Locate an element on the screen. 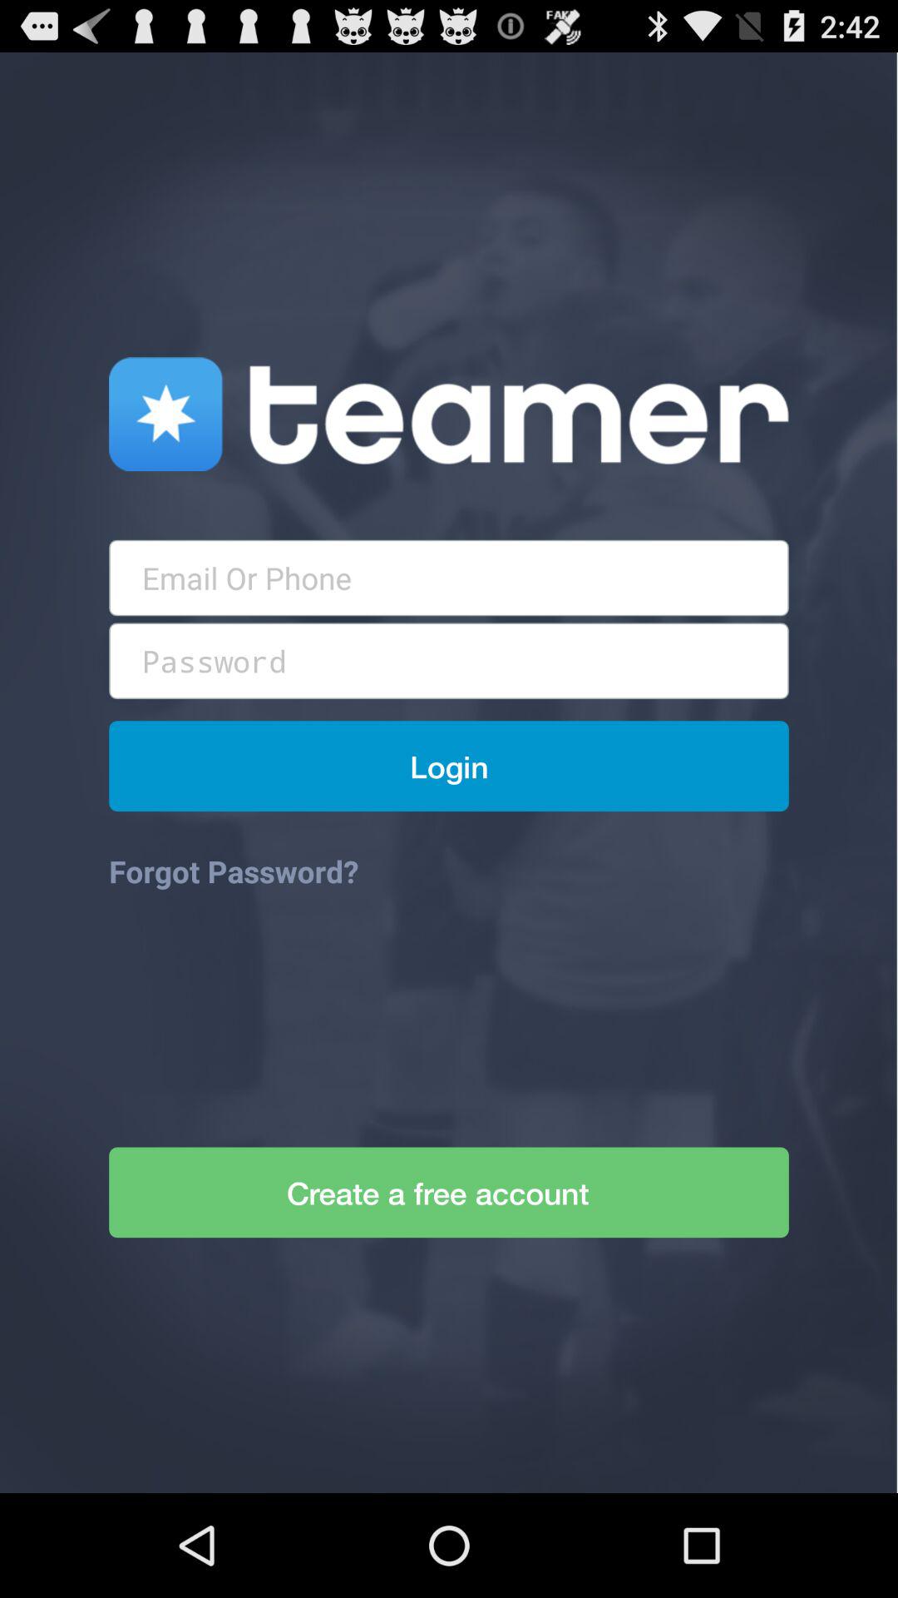 This screenshot has height=1598, width=898. password box option is located at coordinates (449, 661).